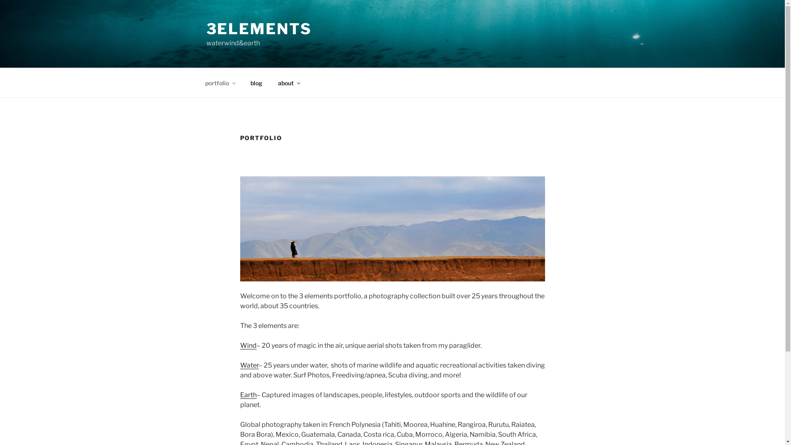 The height and width of the screenshot is (445, 791). What do you see at coordinates (256, 82) in the screenshot?
I see `blog` at bounding box center [256, 82].